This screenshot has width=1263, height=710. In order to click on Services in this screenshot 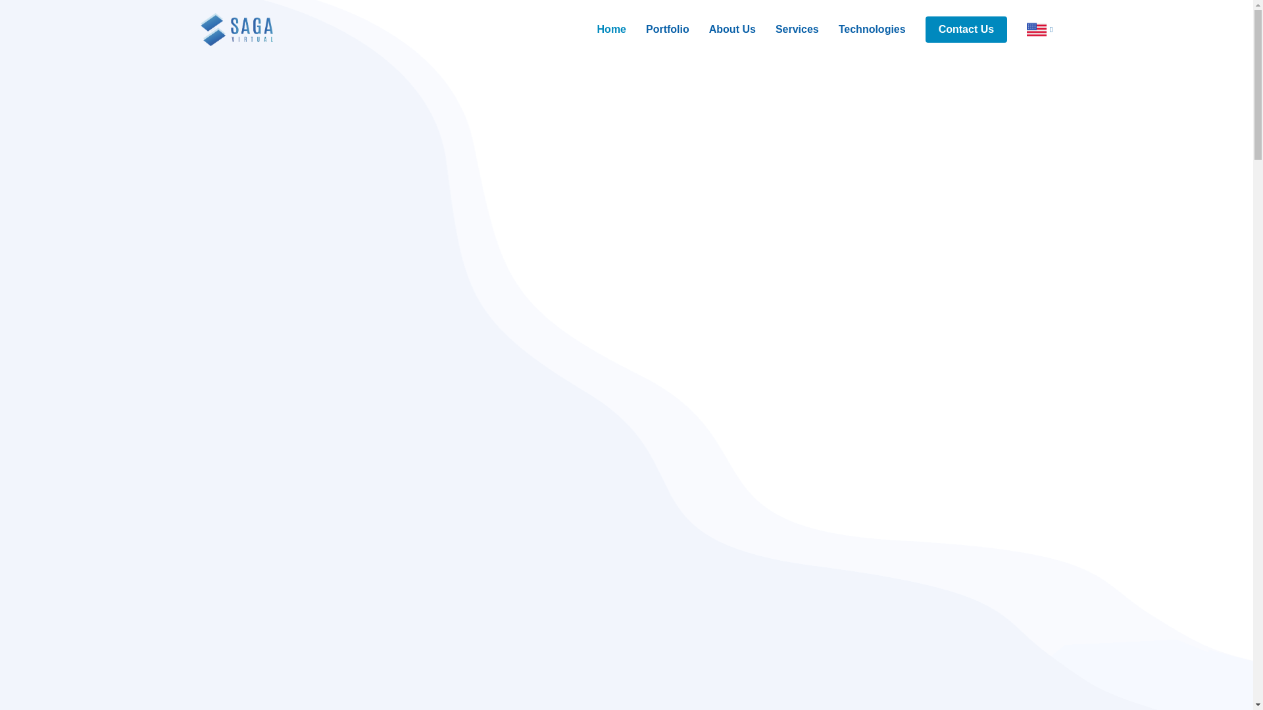, I will do `click(787, 29)`.